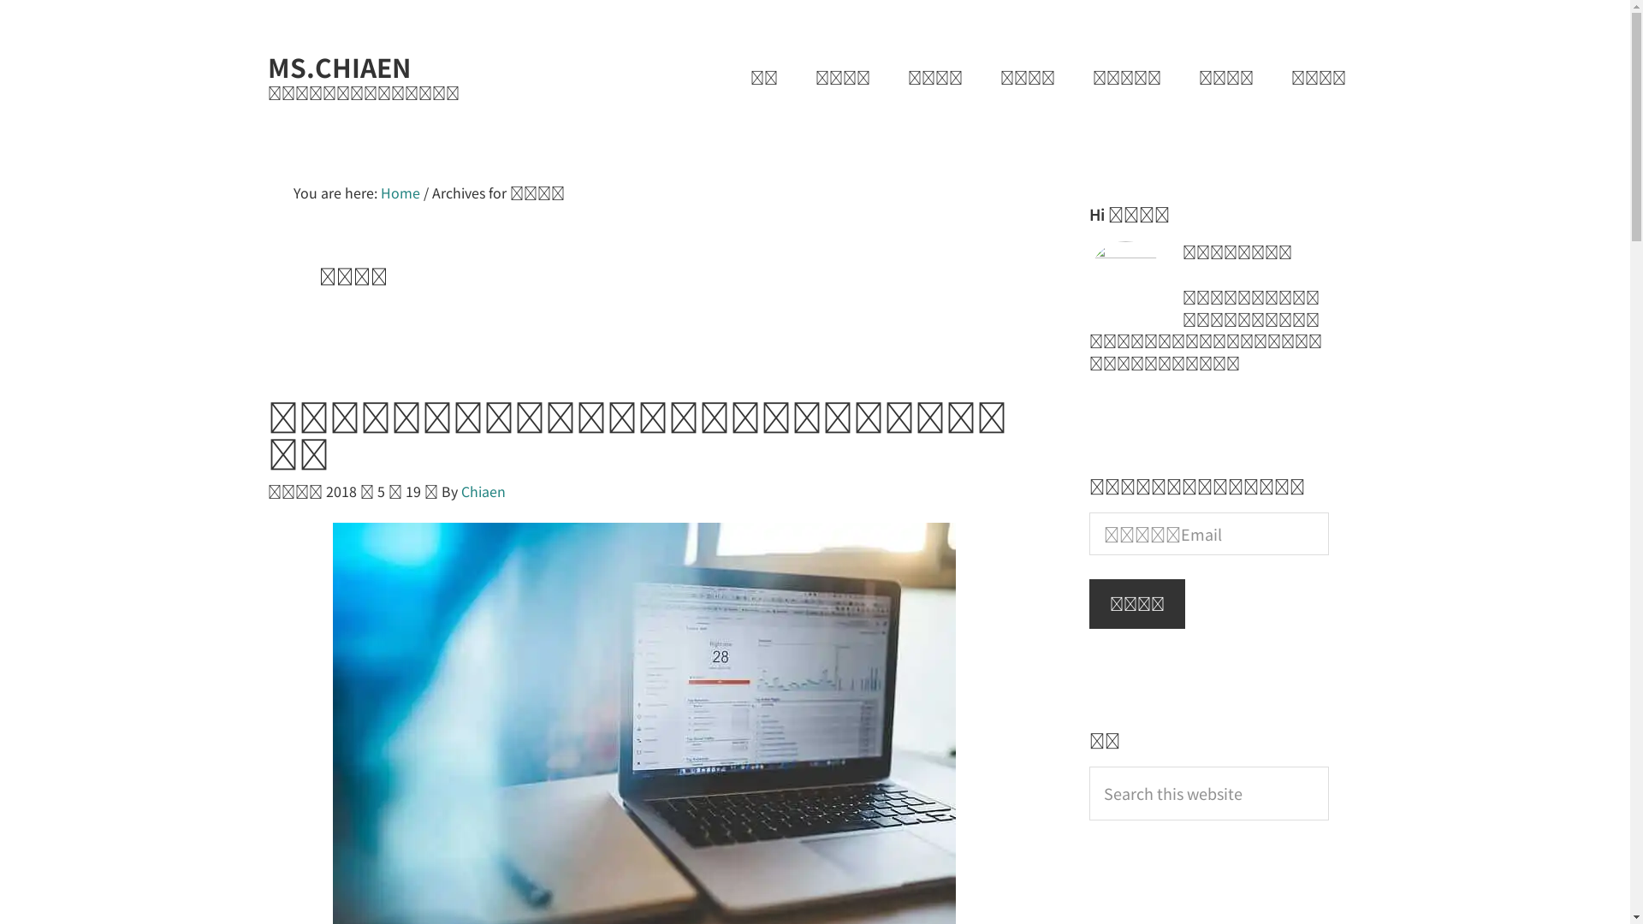 The image size is (1643, 924). Describe the element at coordinates (399, 192) in the screenshot. I see `Home` at that location.